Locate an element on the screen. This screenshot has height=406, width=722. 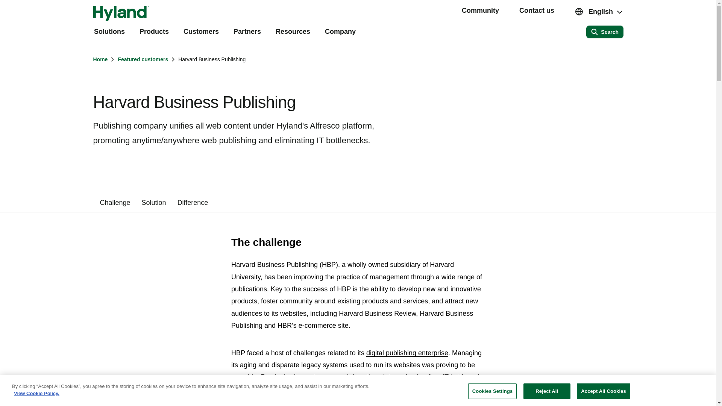
English is located at coordinates (599, 12).